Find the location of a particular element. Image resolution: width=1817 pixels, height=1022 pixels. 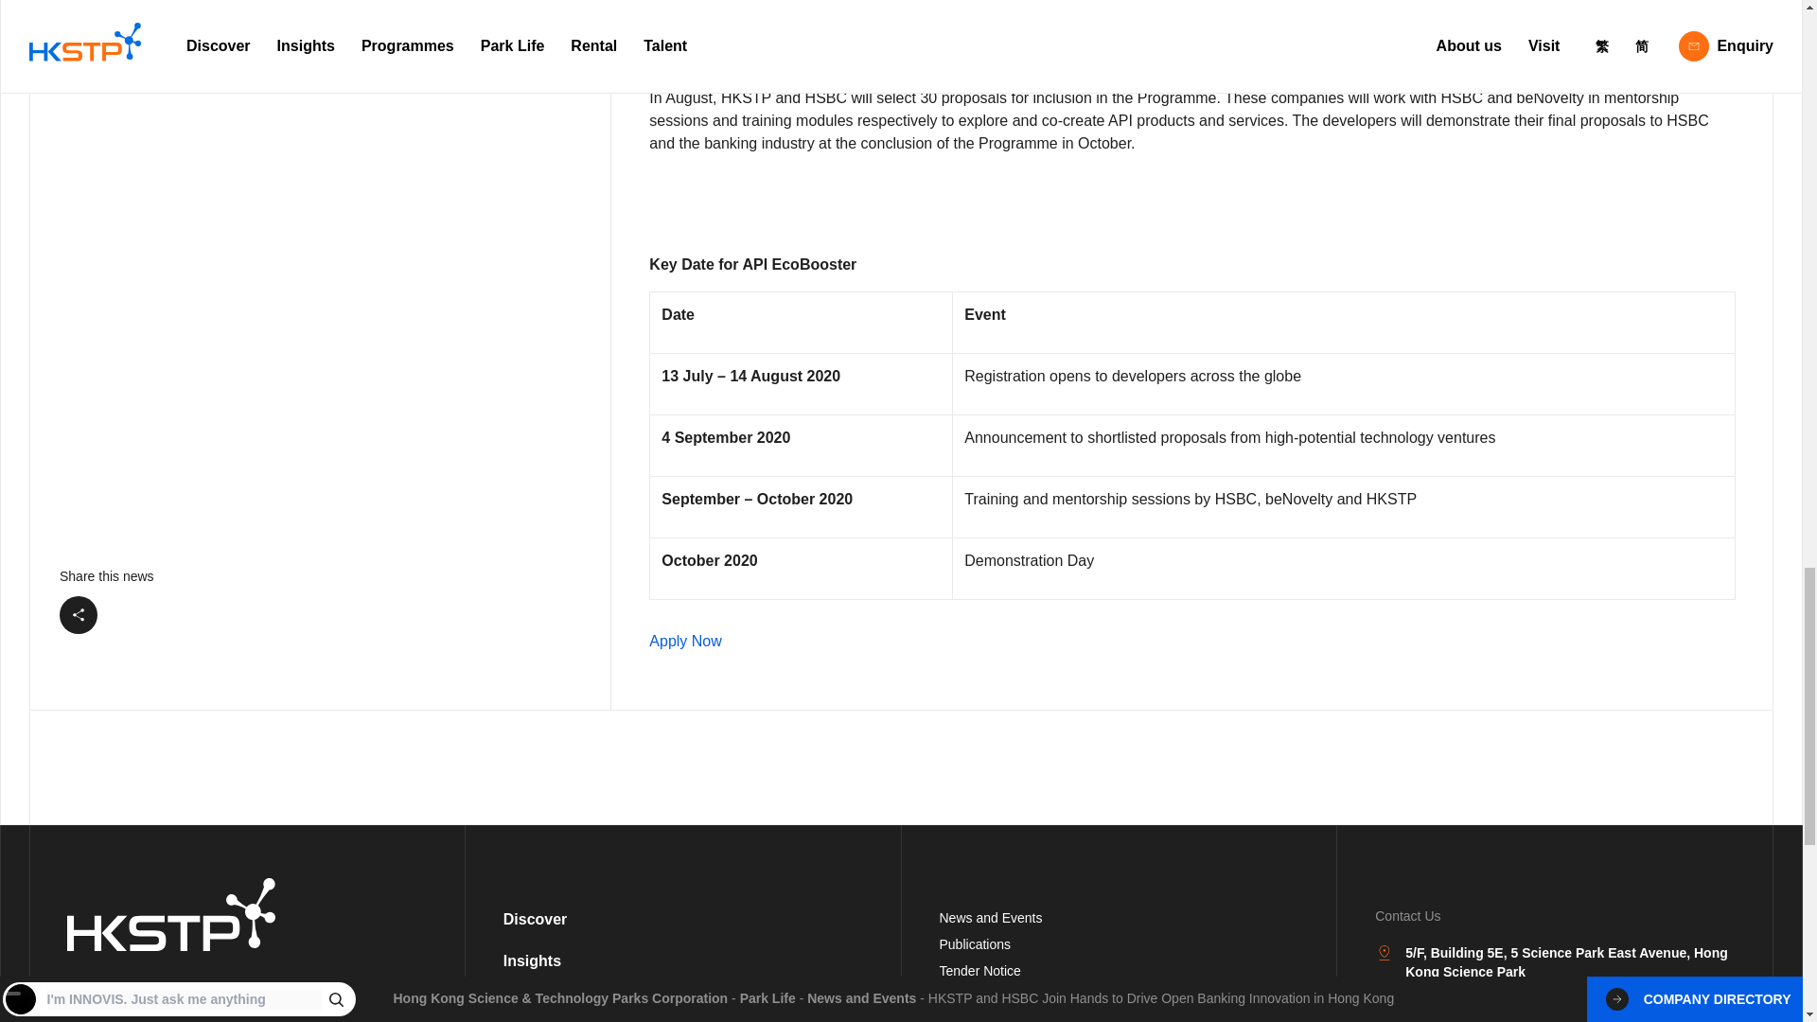

News and Events is located at coordinates (990, 918).